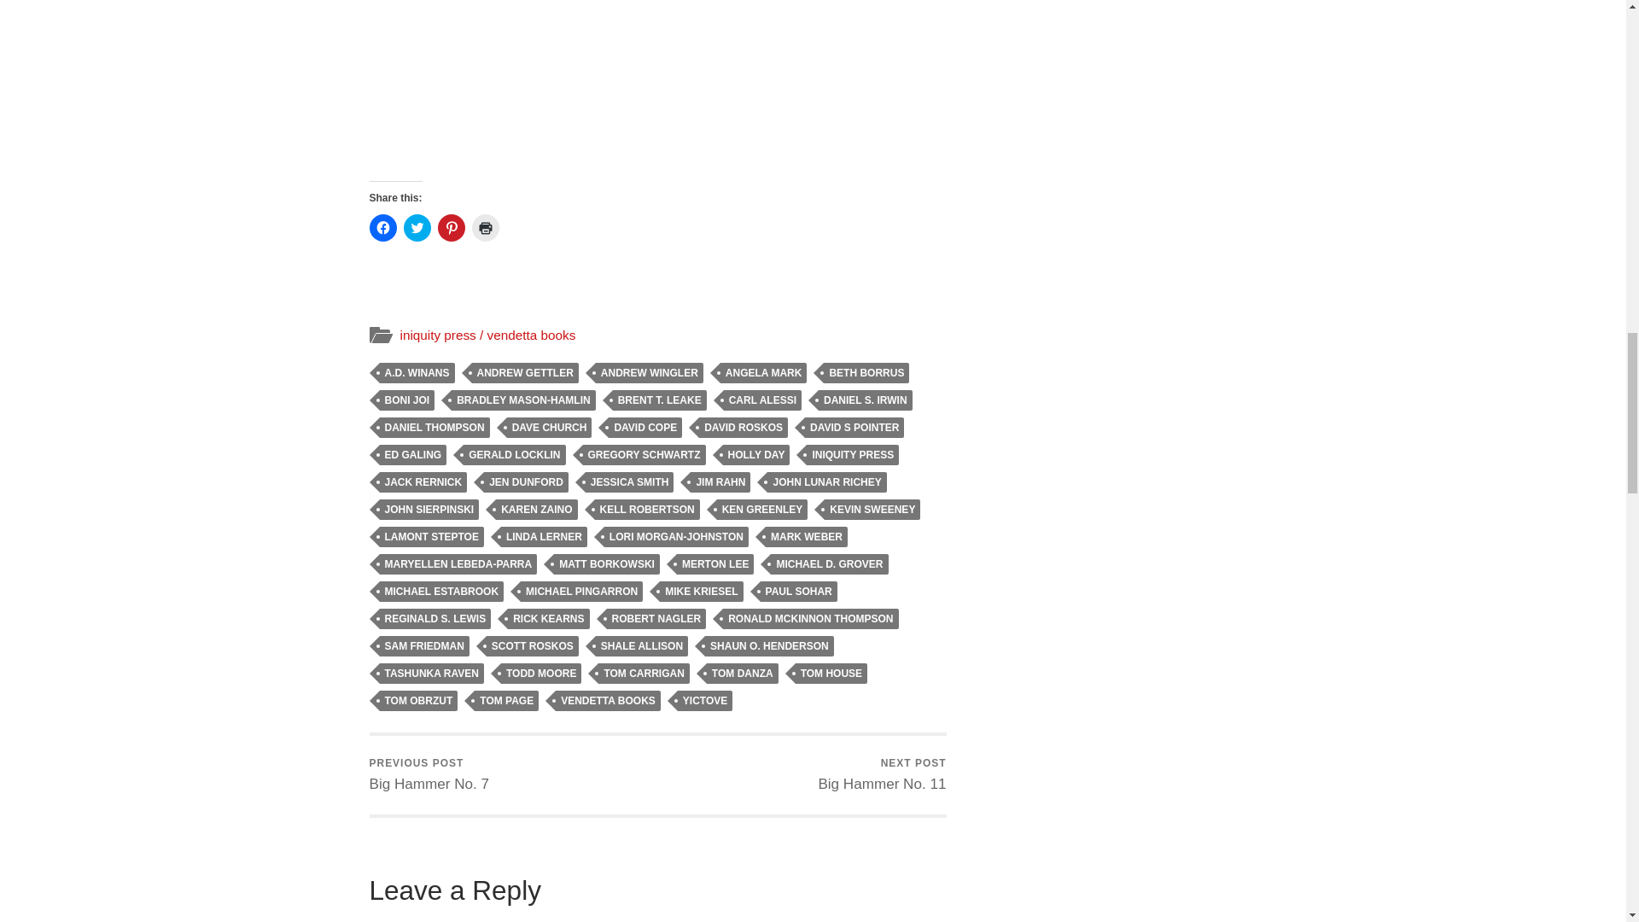  I want to click on INIQUITY PRESS, so click(852, 454).